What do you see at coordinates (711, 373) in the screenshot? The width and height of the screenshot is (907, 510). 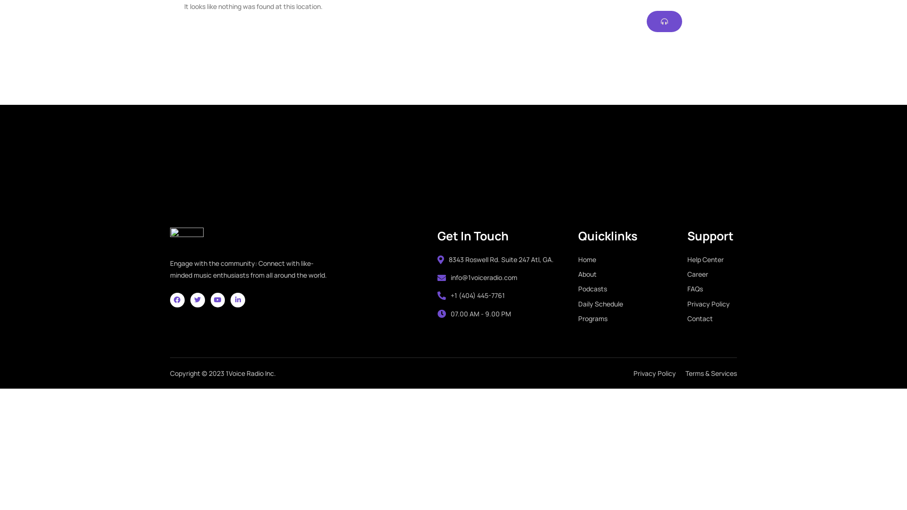 I see `Terms & Services` at bounding box center [711, 373].